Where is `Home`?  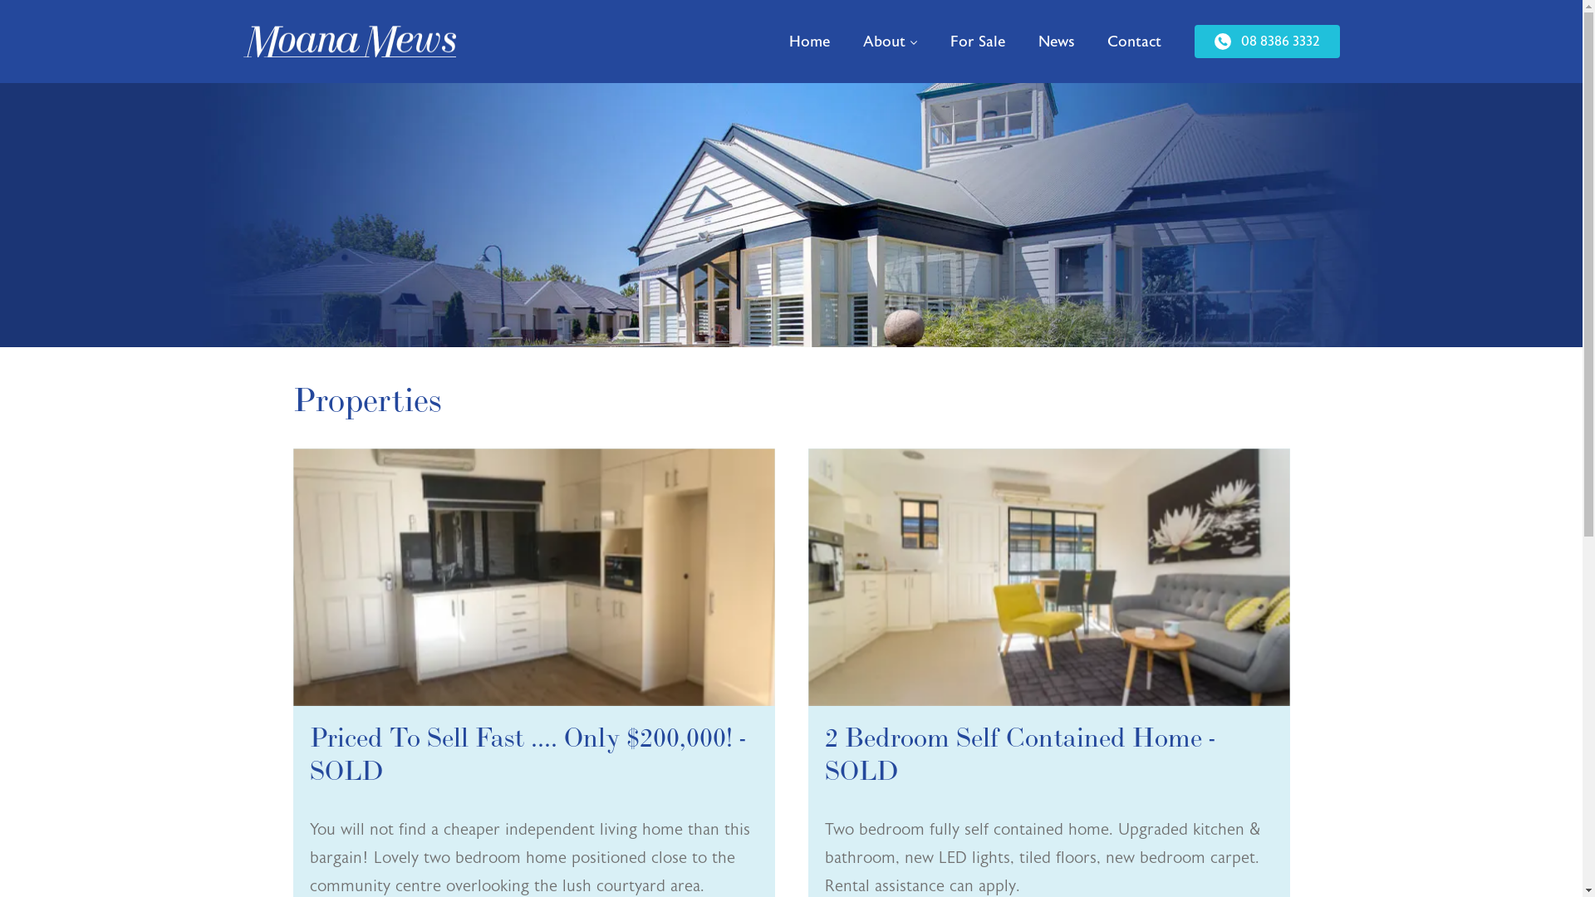 Home is located at coordinates (809, 42).